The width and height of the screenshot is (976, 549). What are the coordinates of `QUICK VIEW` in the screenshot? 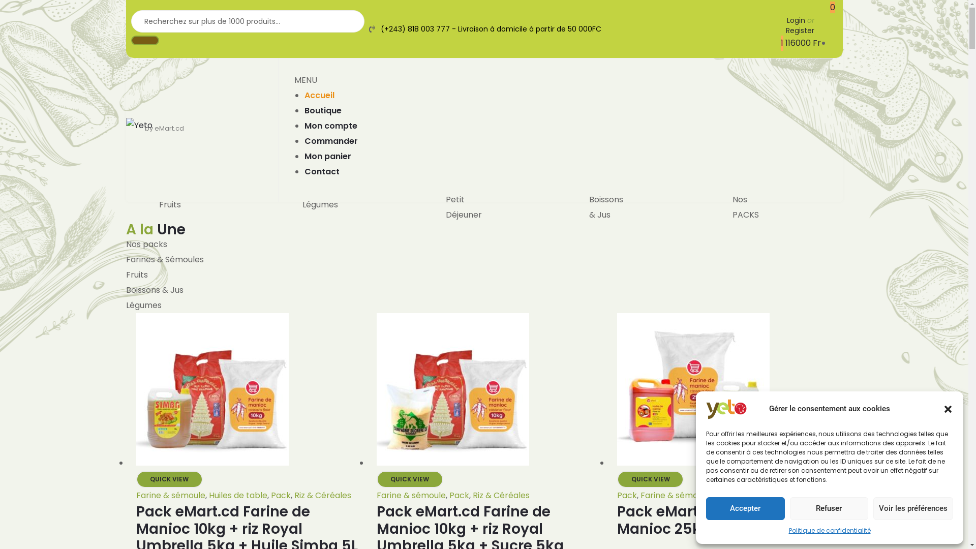 It's located at (651, 479).